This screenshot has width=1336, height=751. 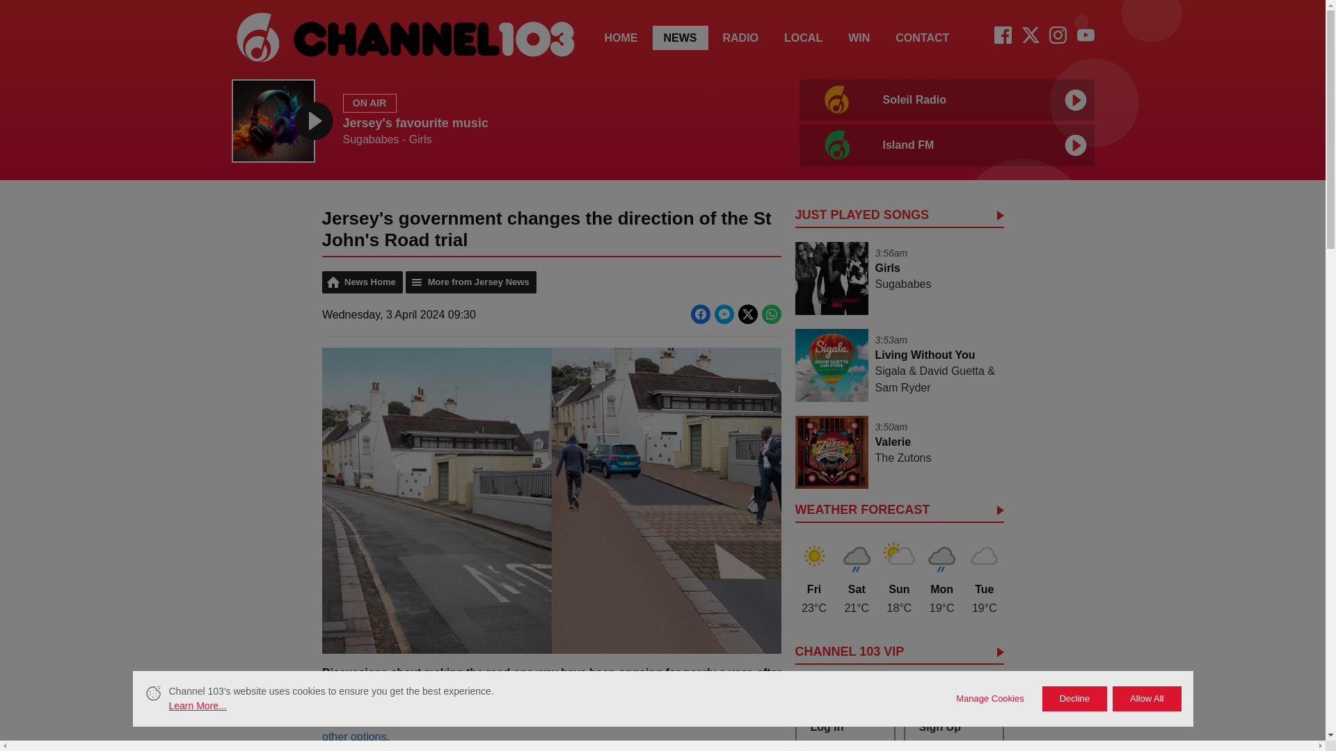 What do you see at coordinates (803, 38) in the screenshot?
I see `X` at bounding box center [803, 38].